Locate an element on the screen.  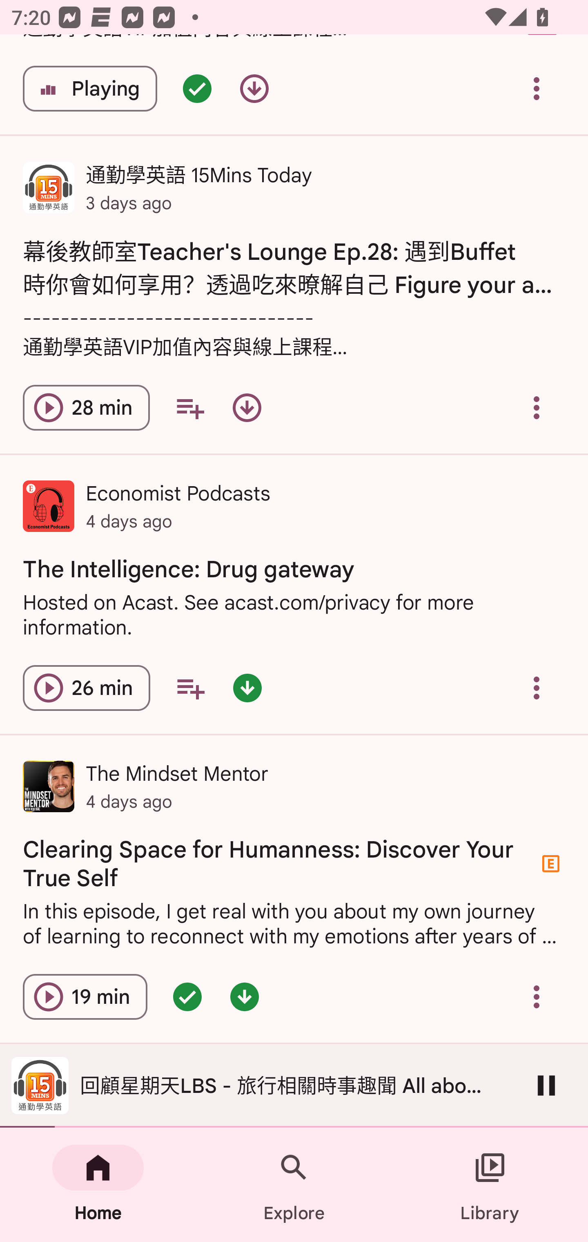
Episode queued - double tap for options is located at coordinates (197, 88).